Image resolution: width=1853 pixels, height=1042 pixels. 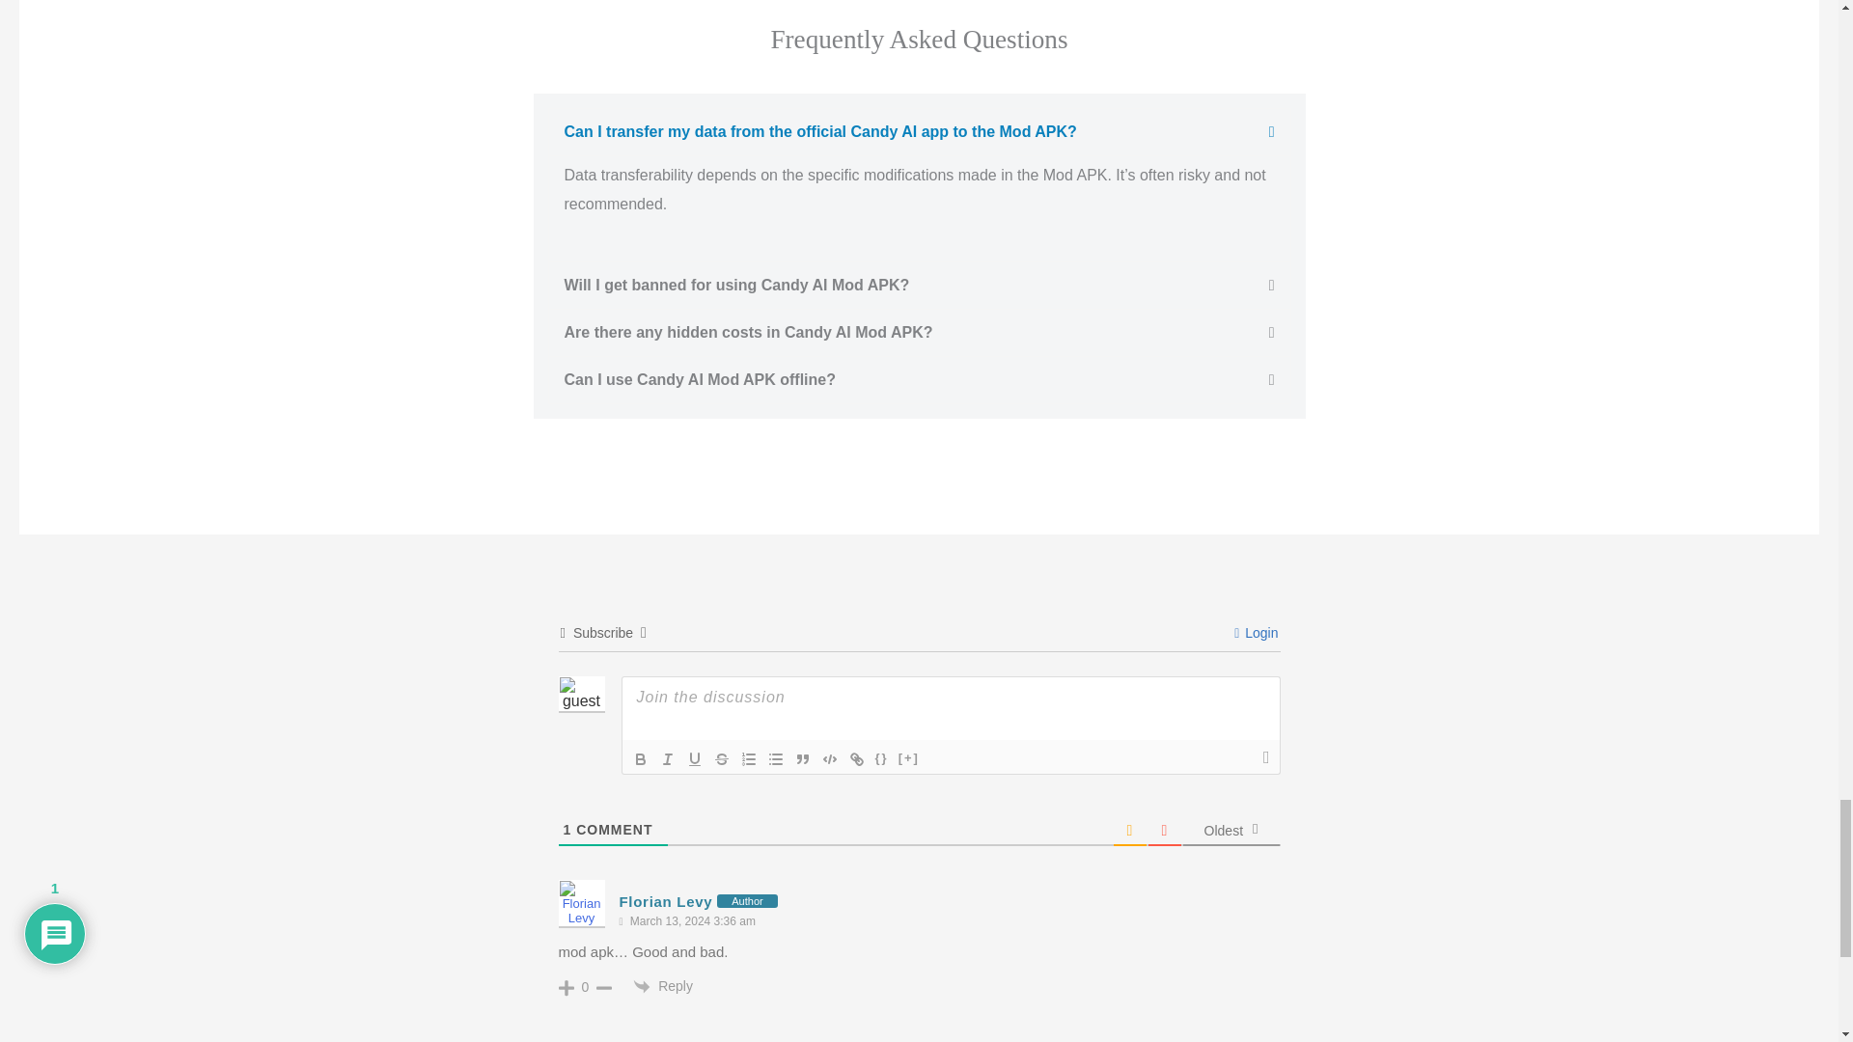 What do you see at coordinates (722, 759) in the screenshot?
I see `Strike` at bounding box center [722, 759].